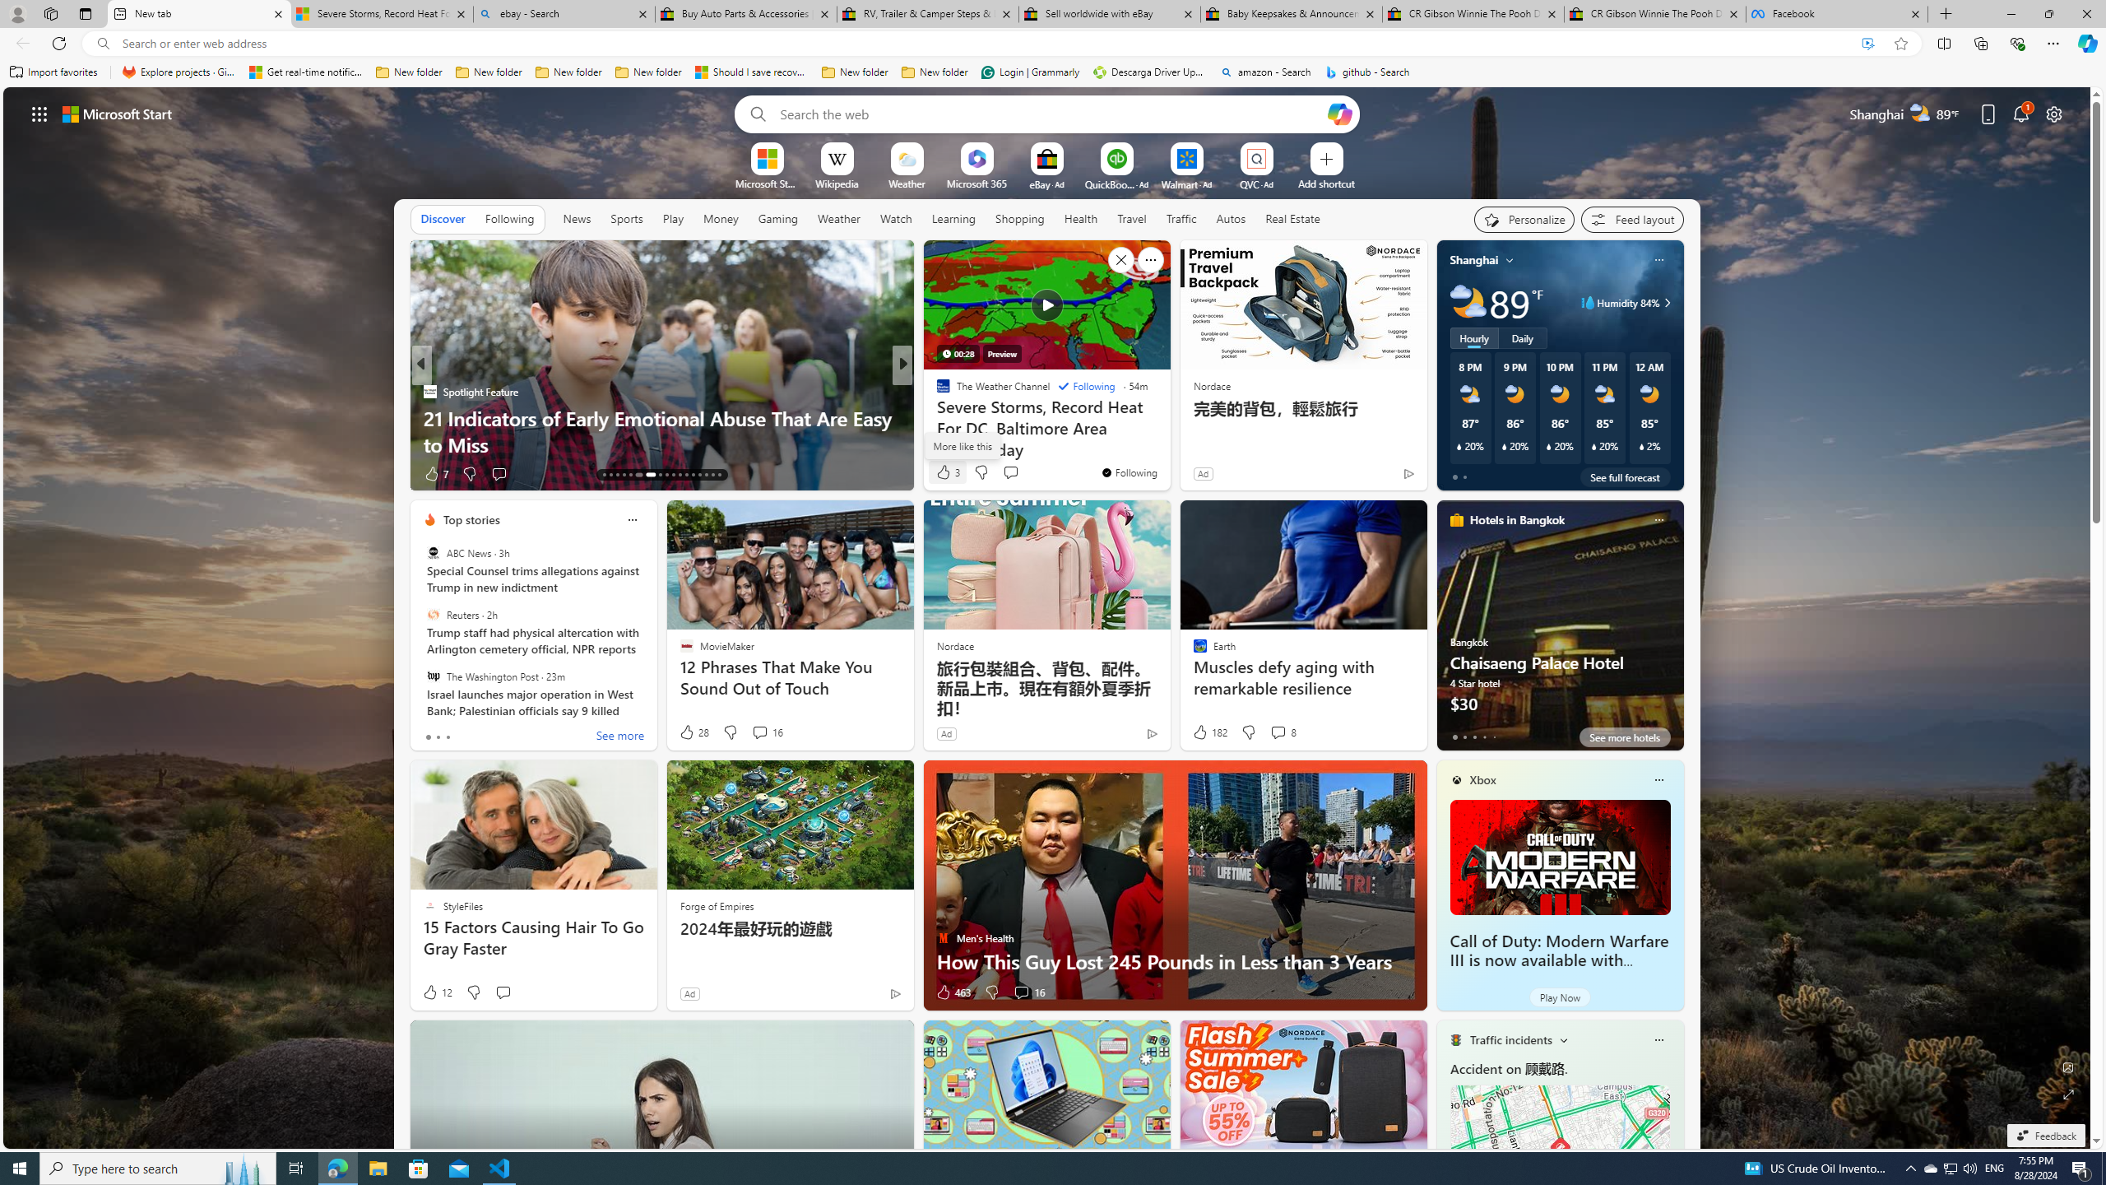 This screenshot has width=2106, height=1185. What do you see at coordinates (1208, 732) in the screenshot?
I see `182 Like` at bounding box center [1208, 732].